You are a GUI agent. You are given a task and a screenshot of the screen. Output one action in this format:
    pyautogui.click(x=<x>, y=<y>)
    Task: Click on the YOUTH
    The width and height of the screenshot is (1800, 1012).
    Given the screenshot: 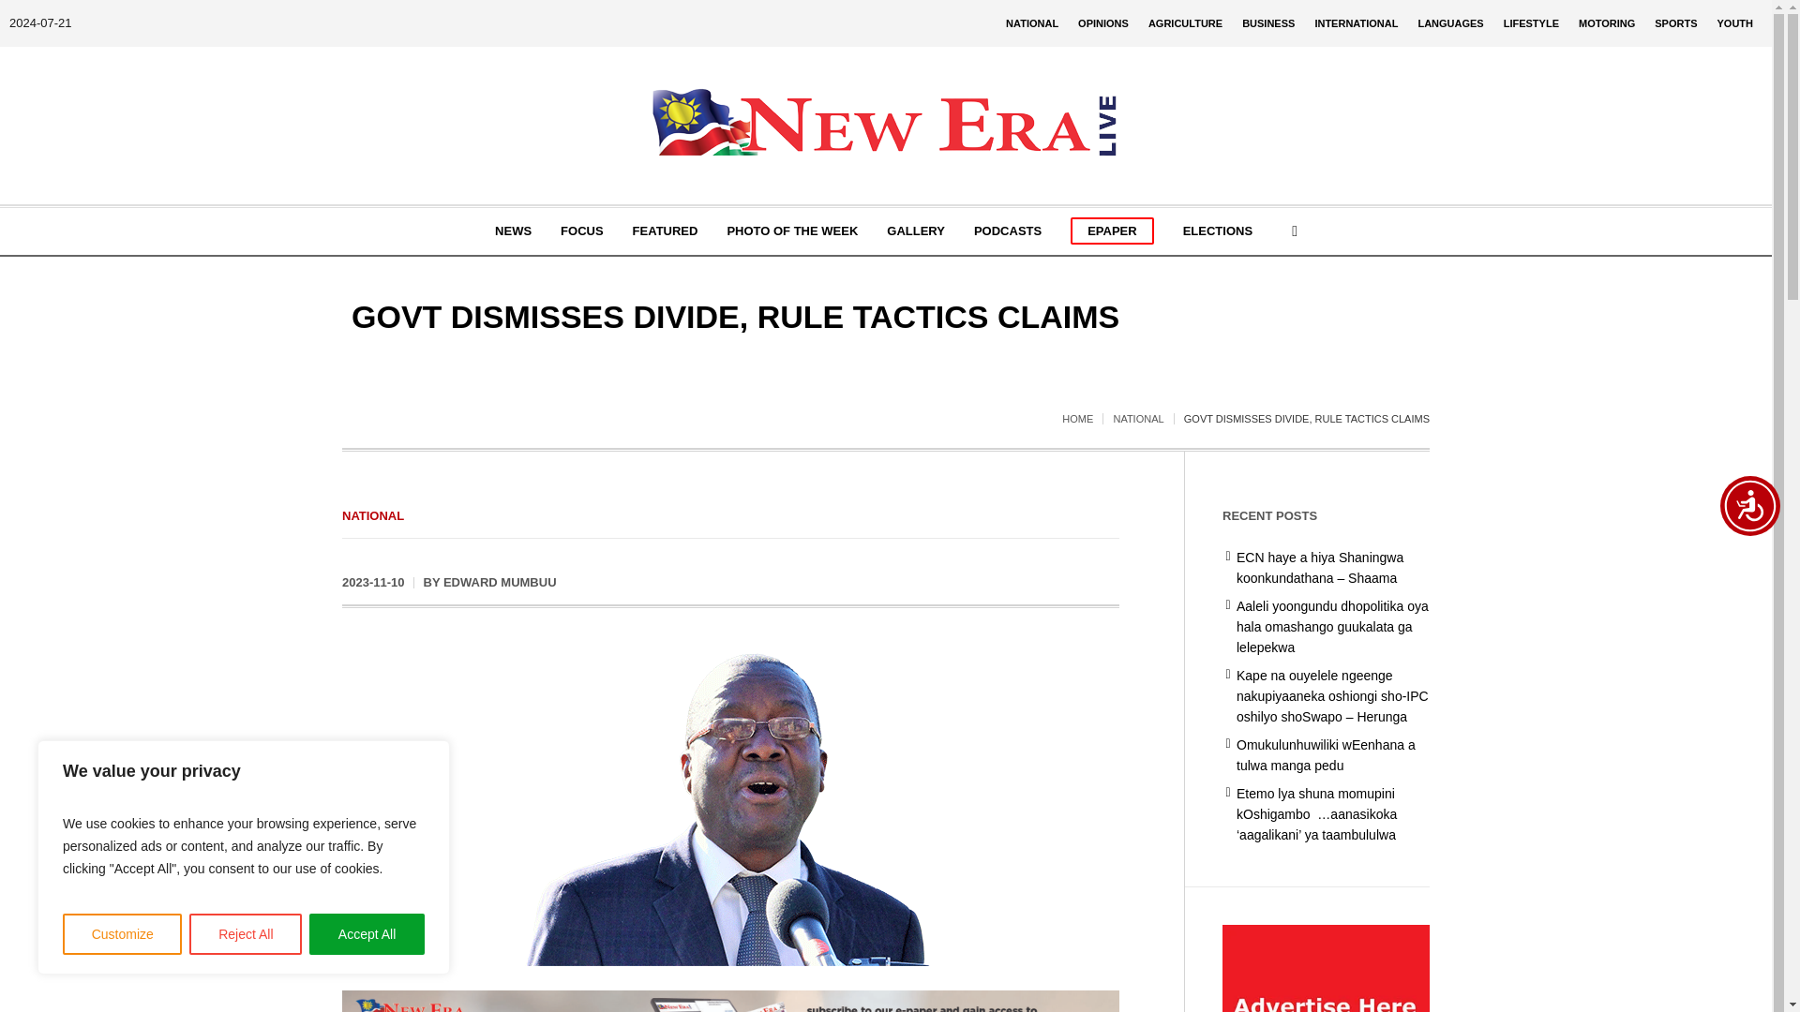 What is the action you would take?
    pyautogui.click(x=1736, y=22)
    